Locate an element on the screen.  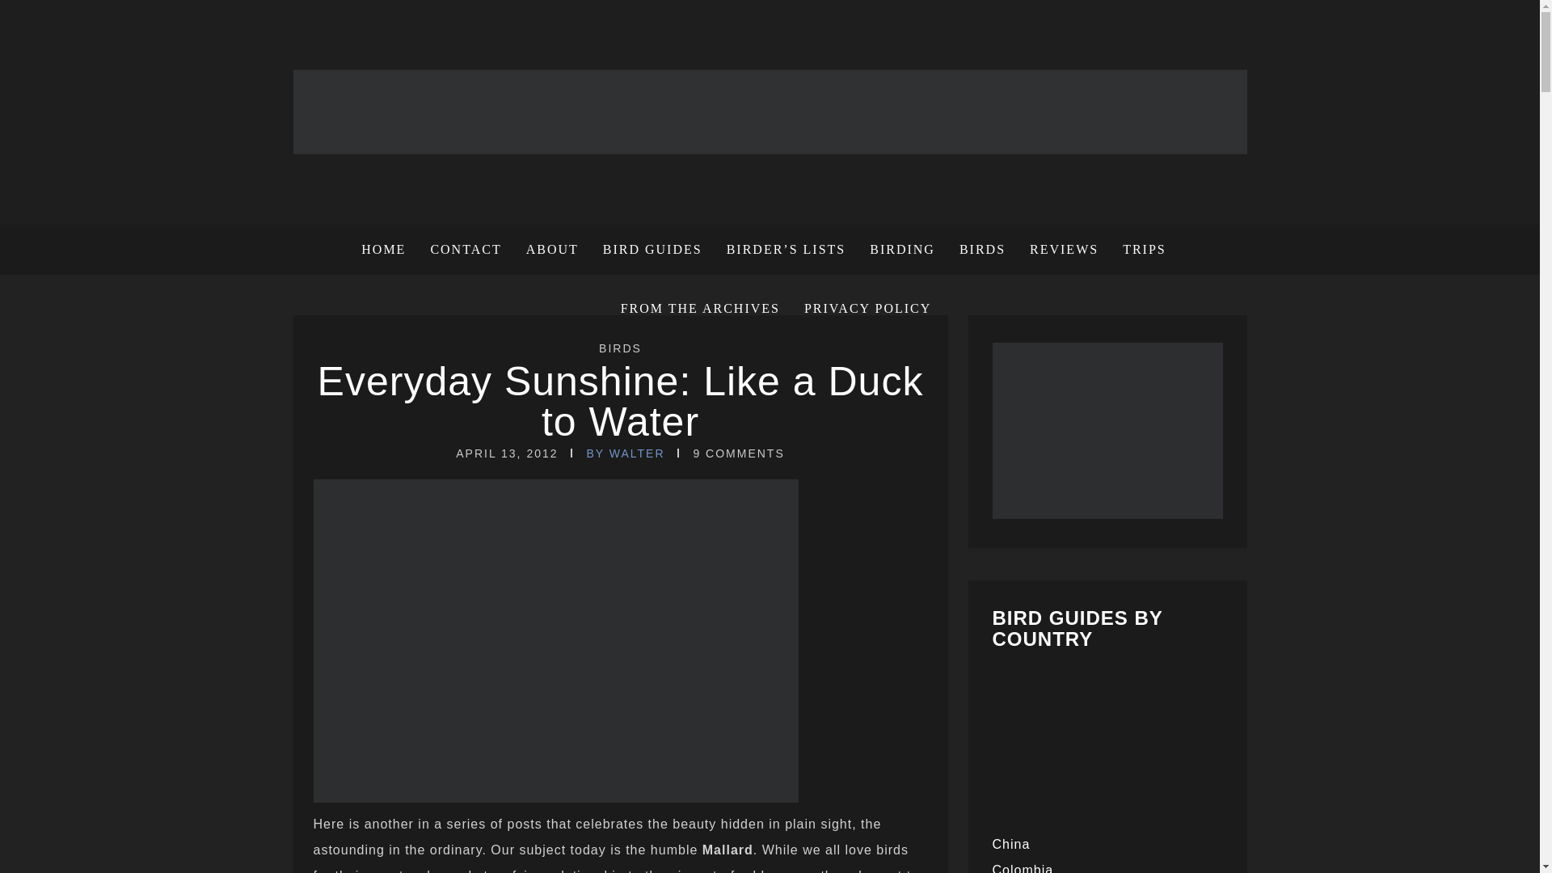
9 COMMENTS is located at coordinates (737, 453).